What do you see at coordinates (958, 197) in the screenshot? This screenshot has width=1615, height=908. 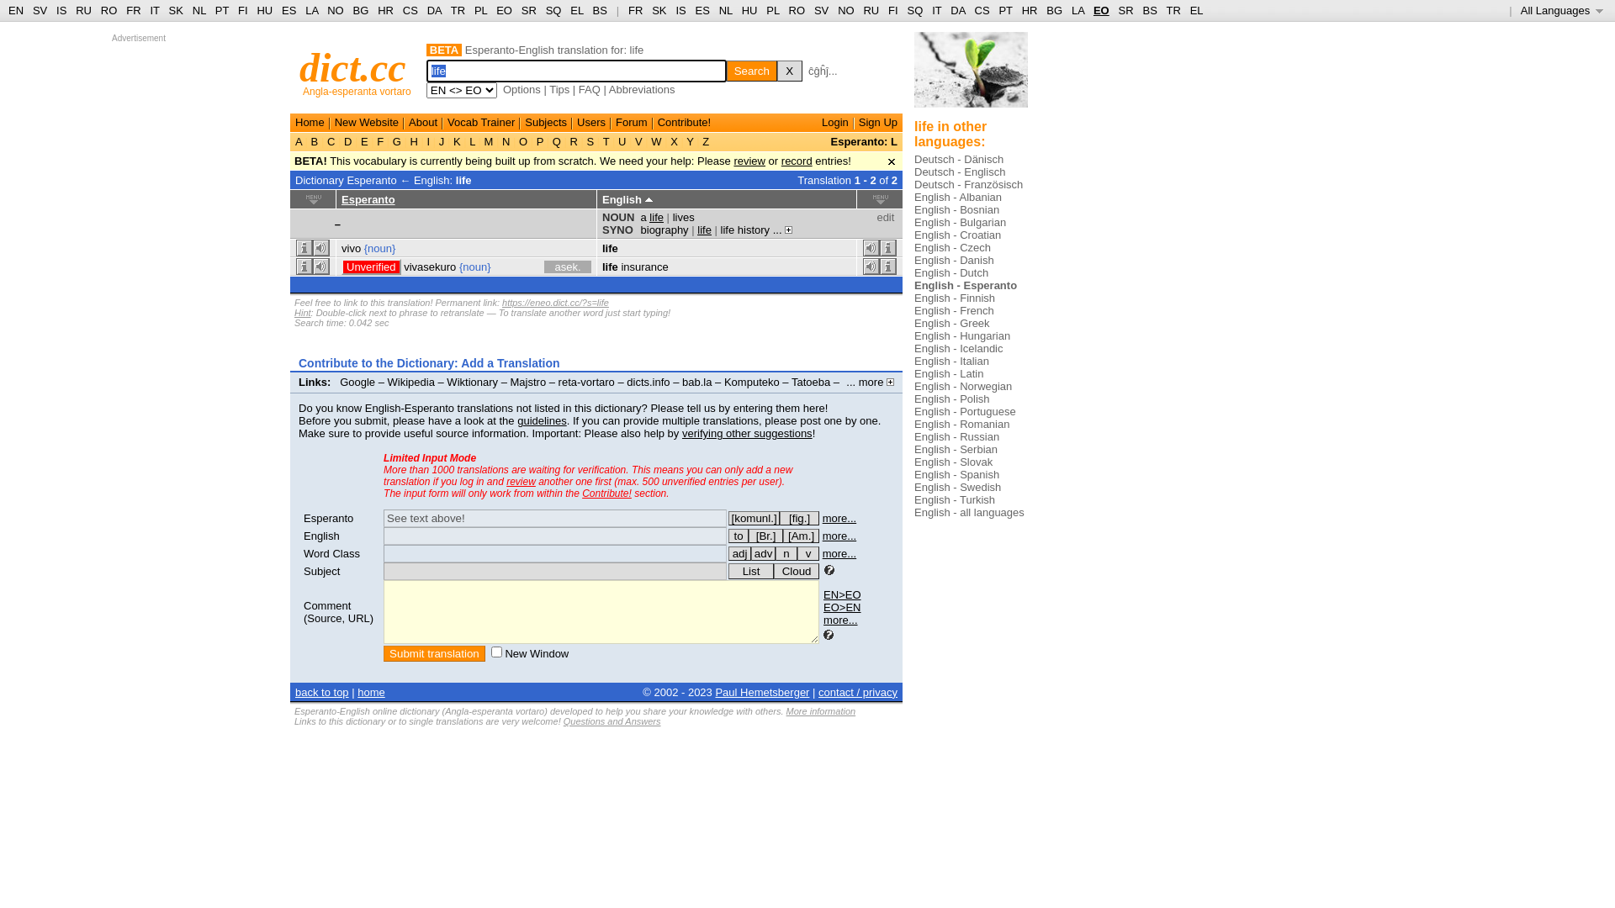 I see `English - Albanian` at bounding box center [958, 197].